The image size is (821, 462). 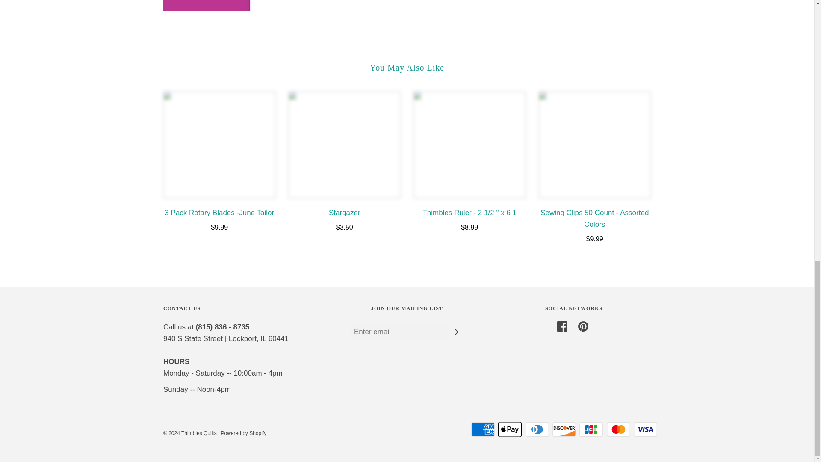 What do you see at coordinates (564, 429) in the screenshot?
I see `Discover` at bounding box center [564, 429].